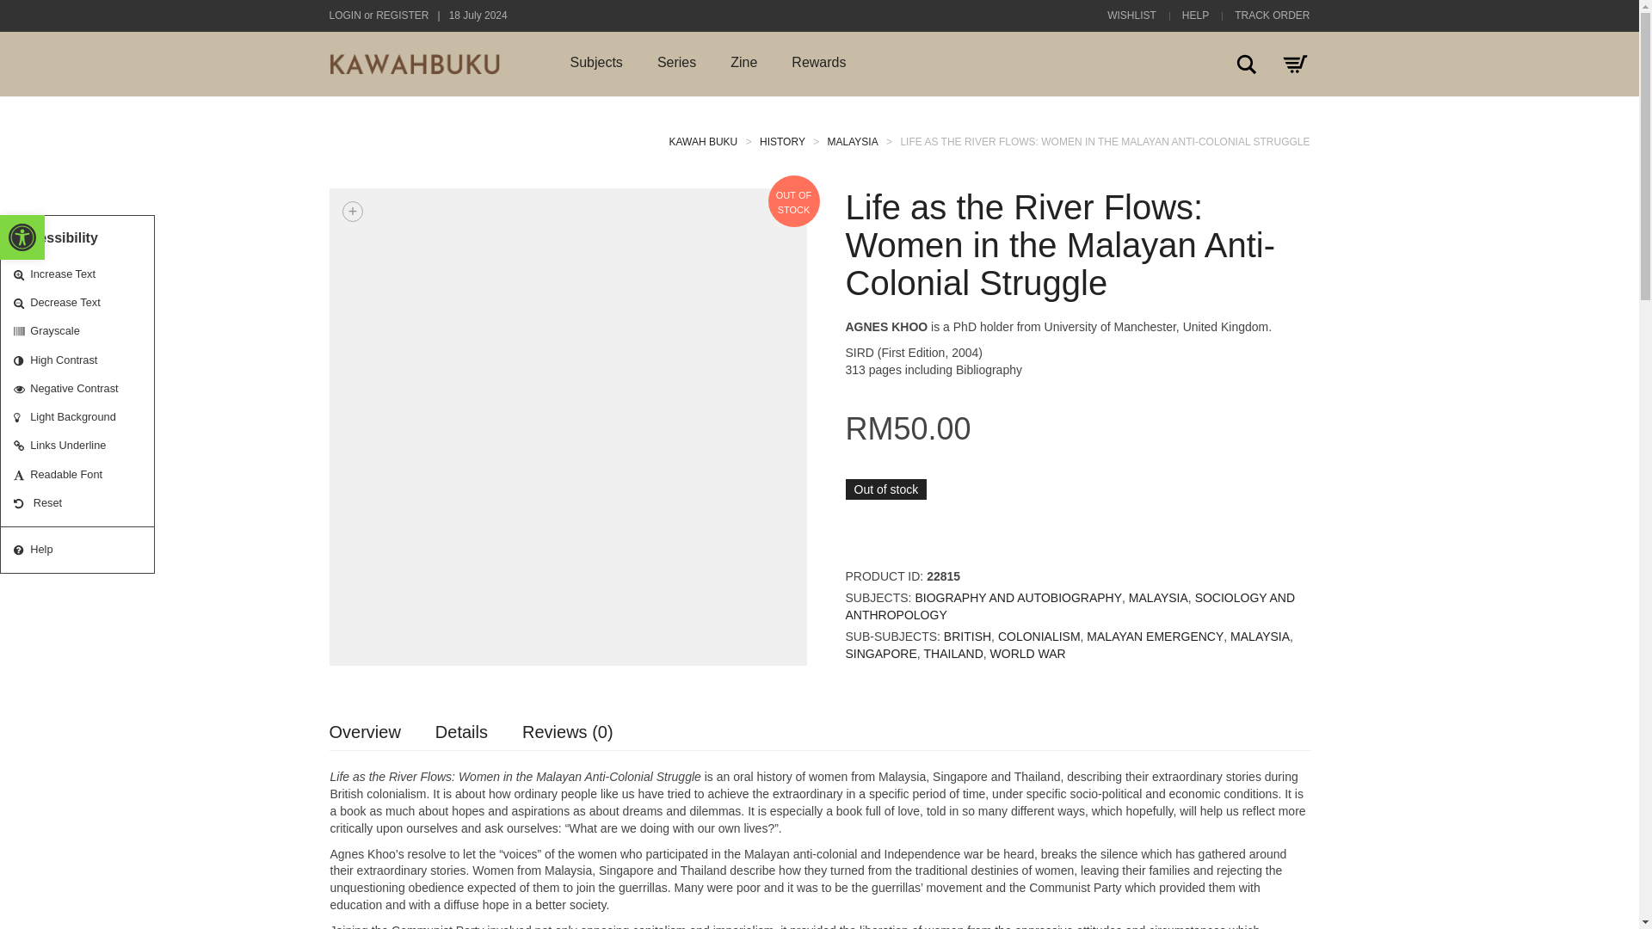 This screenshot has width=1652, height=929. I want to click on WISHLIST, so click(1131, 15).